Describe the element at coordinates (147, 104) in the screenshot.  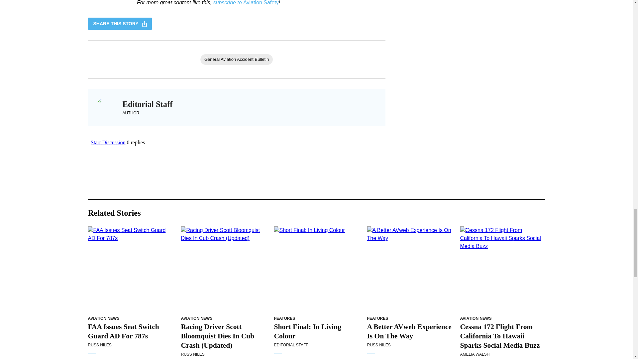
I see `Editorial Staff` at that location.